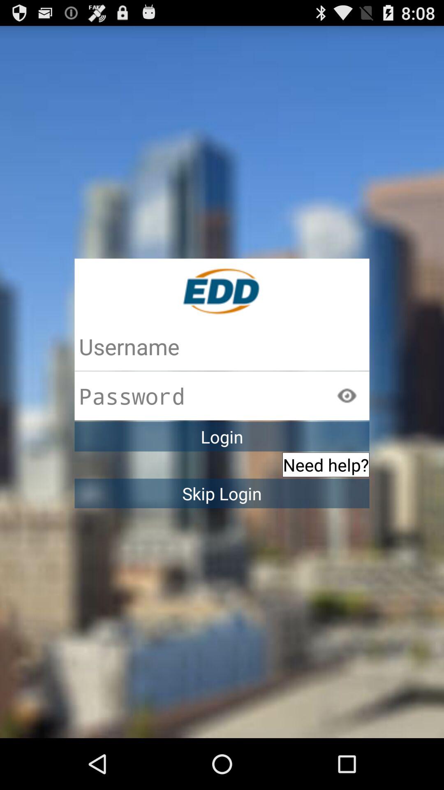 The height and width of the screenshot is (790, 444). I want to click on select the item above login, so click(347, 395).